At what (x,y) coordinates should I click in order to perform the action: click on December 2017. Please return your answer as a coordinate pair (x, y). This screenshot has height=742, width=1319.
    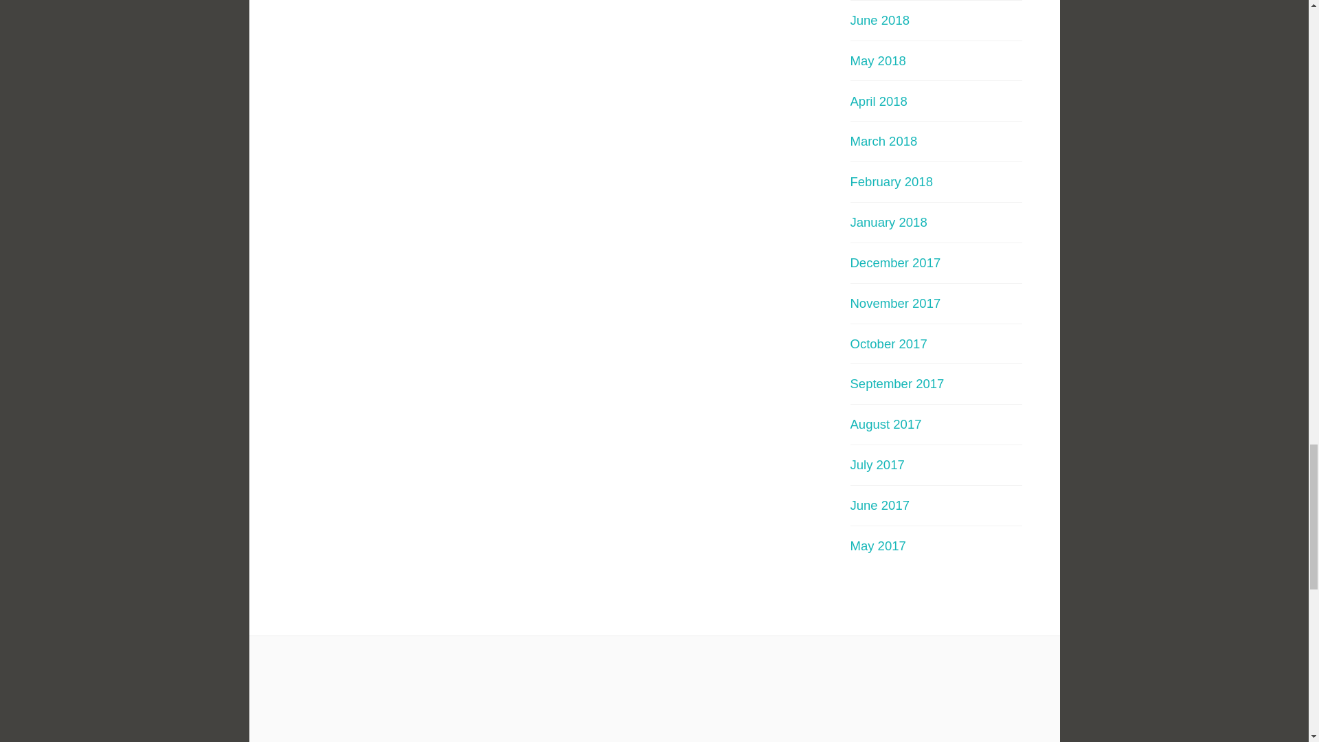
    Looking at the image, I should click on (896, 262).